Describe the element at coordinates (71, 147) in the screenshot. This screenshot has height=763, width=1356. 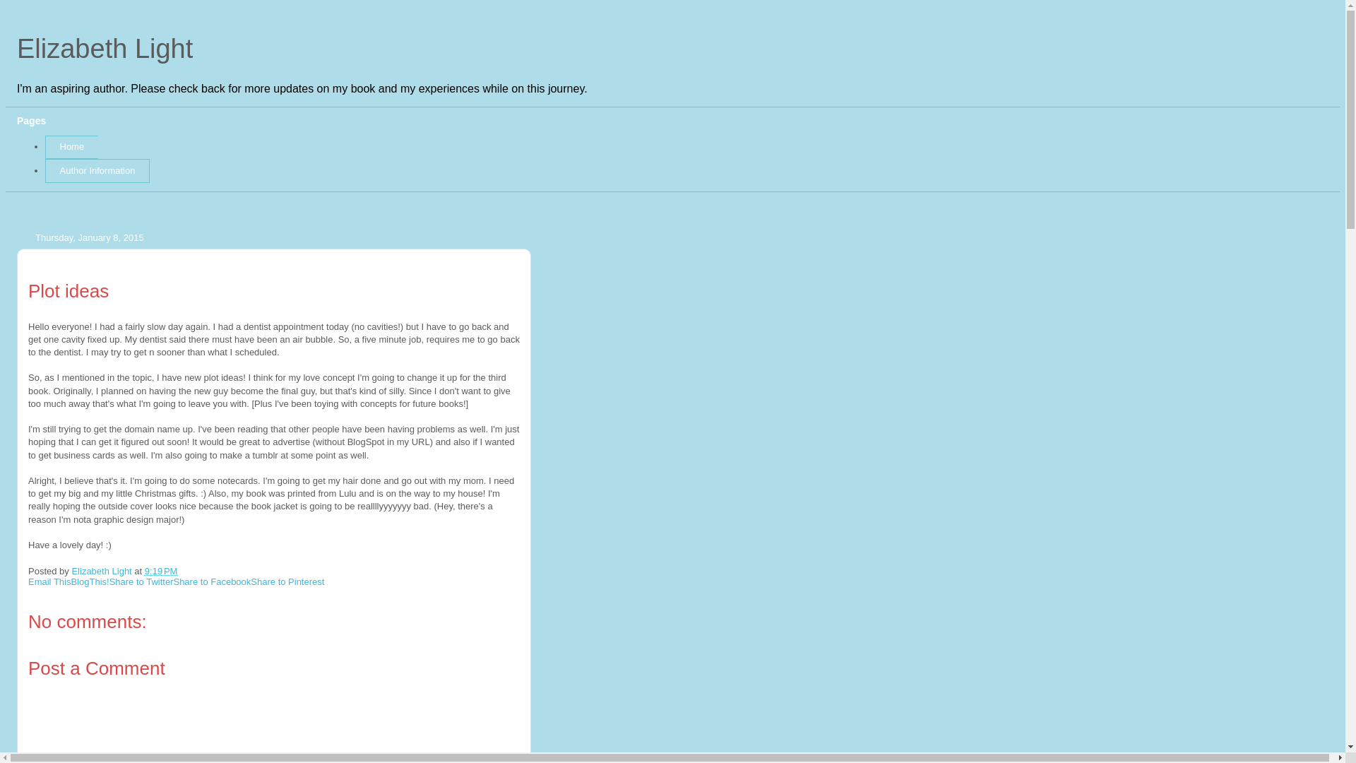
I see `Home` at that location.